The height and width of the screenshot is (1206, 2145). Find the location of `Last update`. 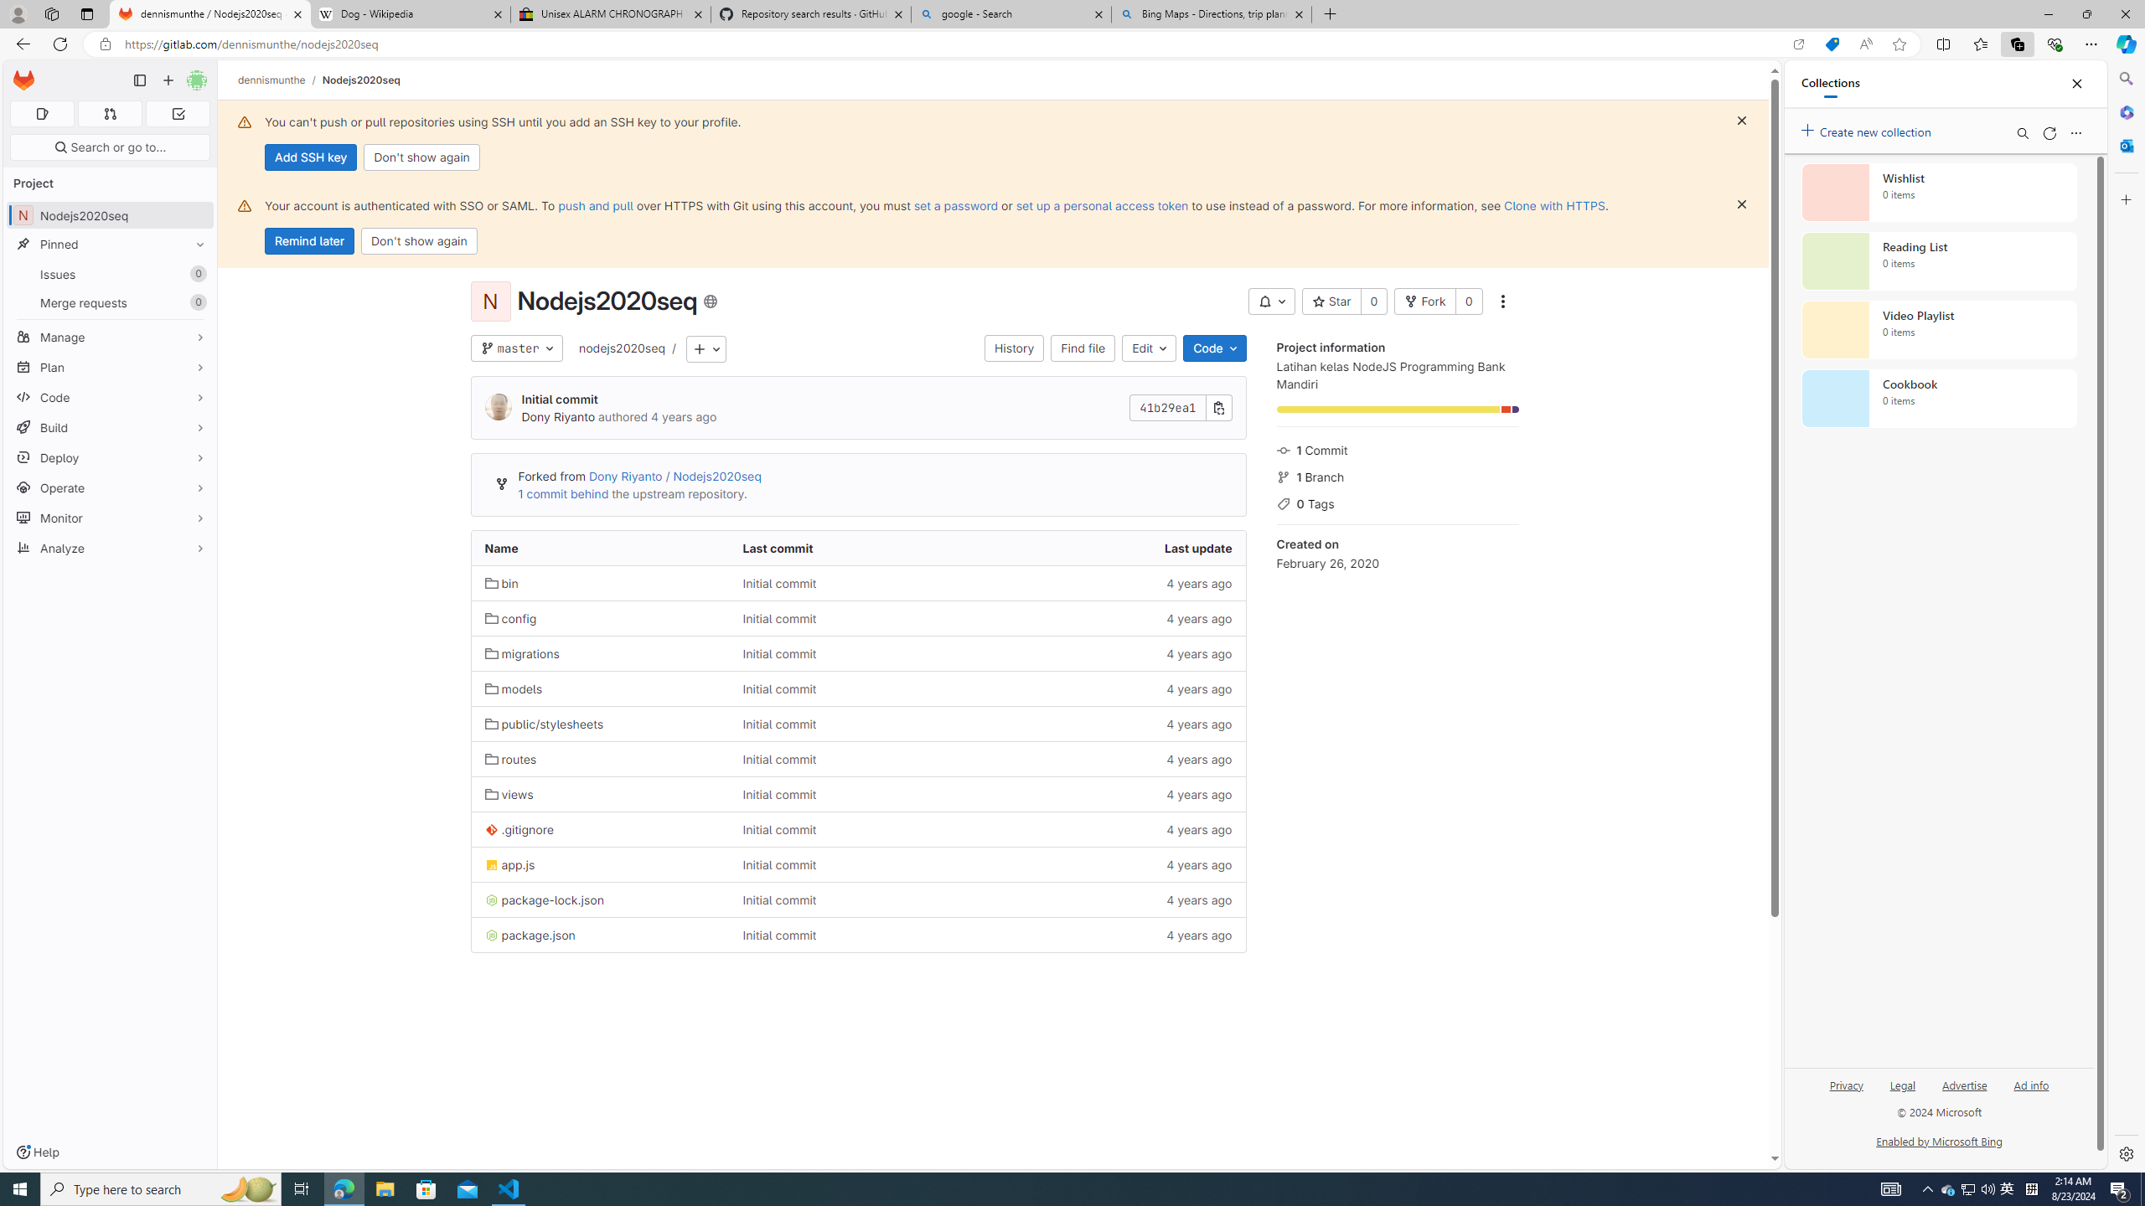

Last update is located at coordinates (1116, 548).